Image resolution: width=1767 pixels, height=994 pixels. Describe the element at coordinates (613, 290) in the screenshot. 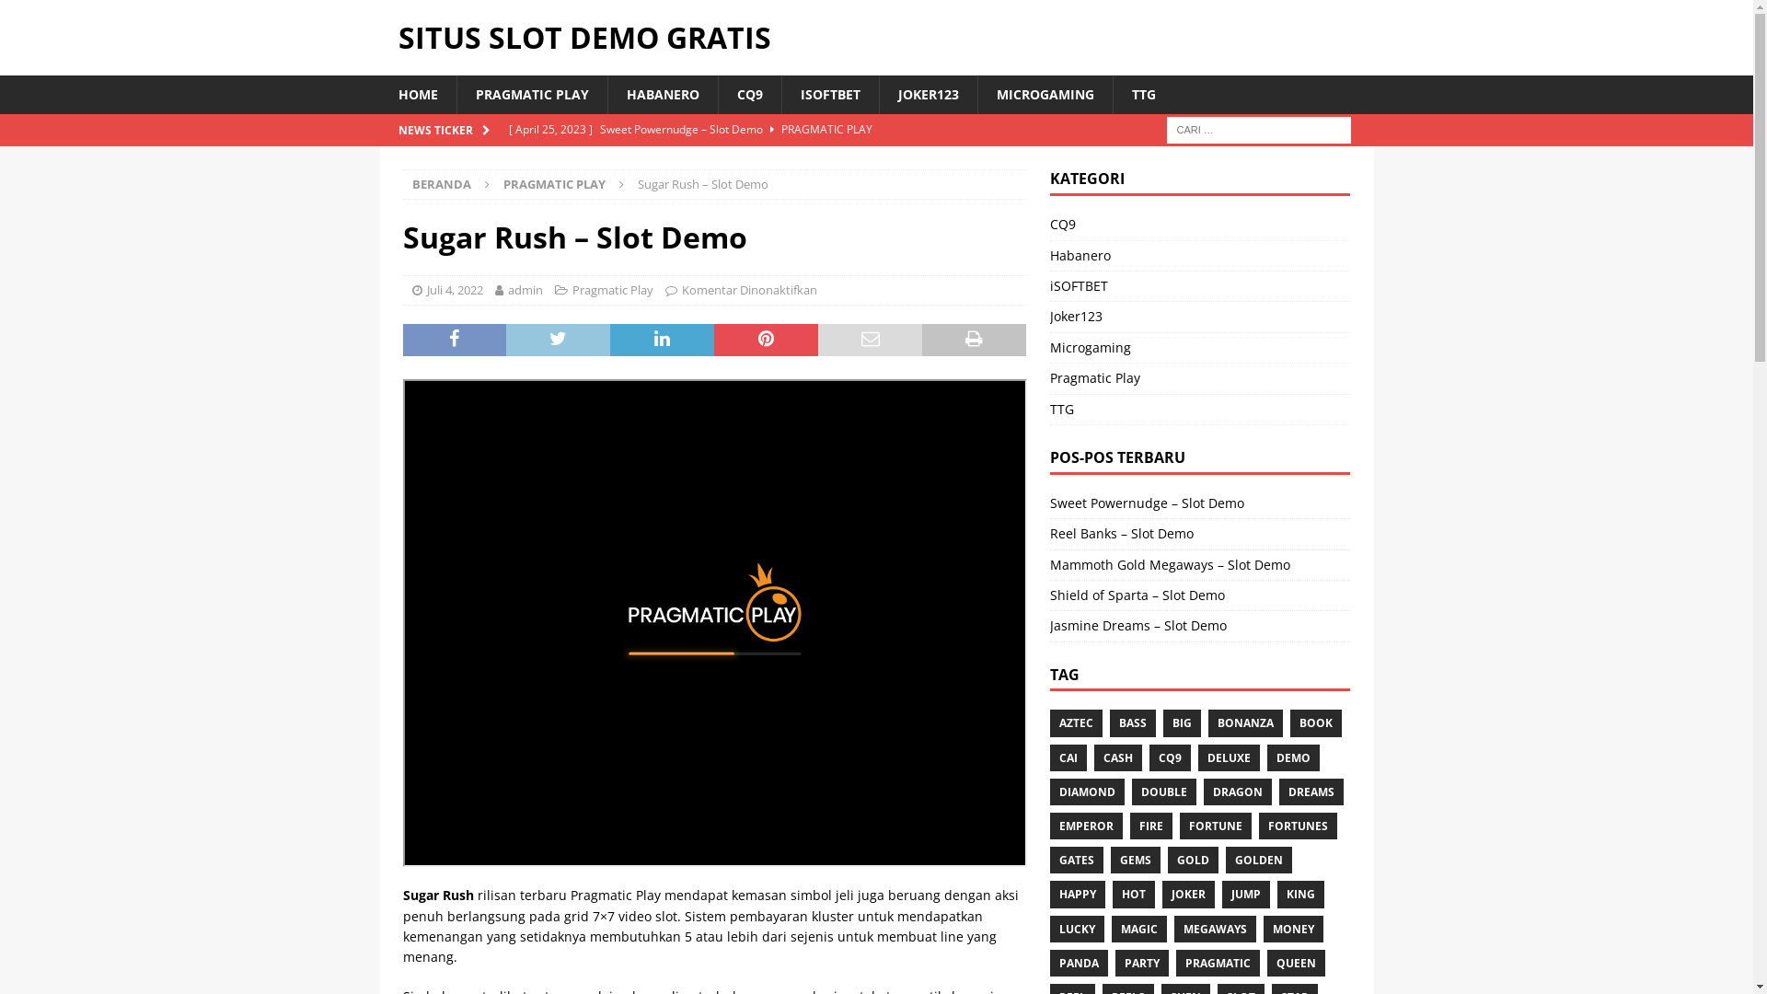

I see `Pragmatic Play` at that location.